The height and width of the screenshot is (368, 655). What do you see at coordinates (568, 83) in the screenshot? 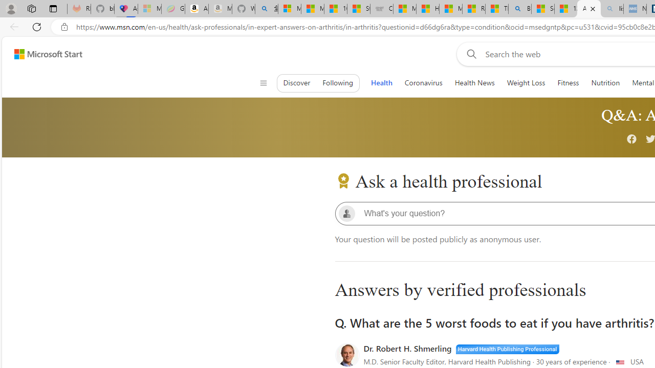
I see `Fitness` at bounding box center [568, 83].